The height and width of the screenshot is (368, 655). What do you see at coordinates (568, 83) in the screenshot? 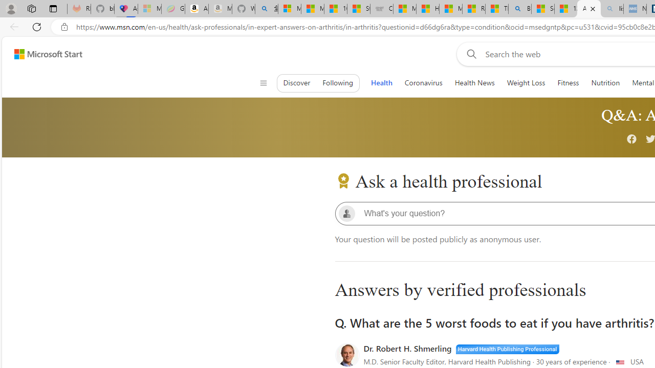
I see `Fitness` at bounding box center [568, 83].